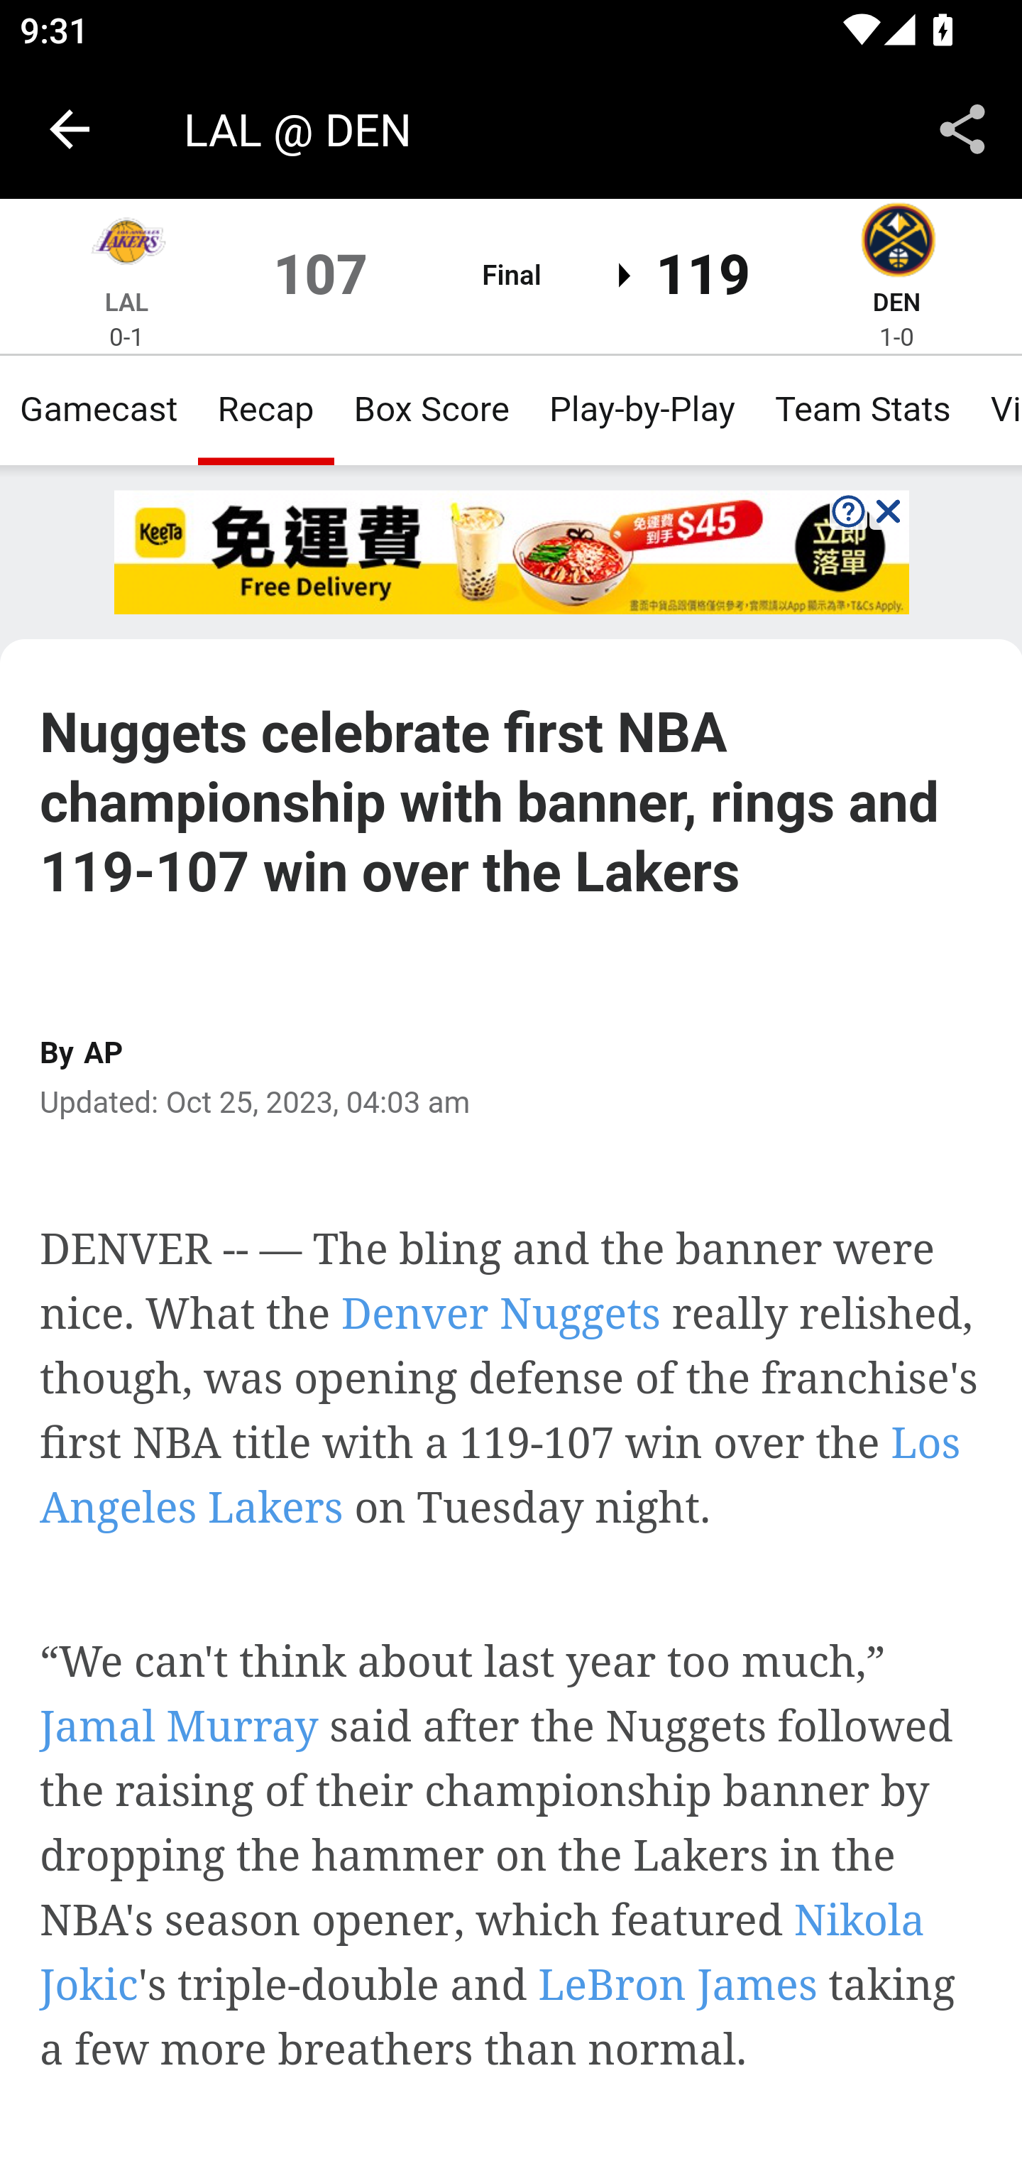 The height and width of the screenshot is (2159, 1022). I want to click on Denver Nuggets, so click(896, 244).